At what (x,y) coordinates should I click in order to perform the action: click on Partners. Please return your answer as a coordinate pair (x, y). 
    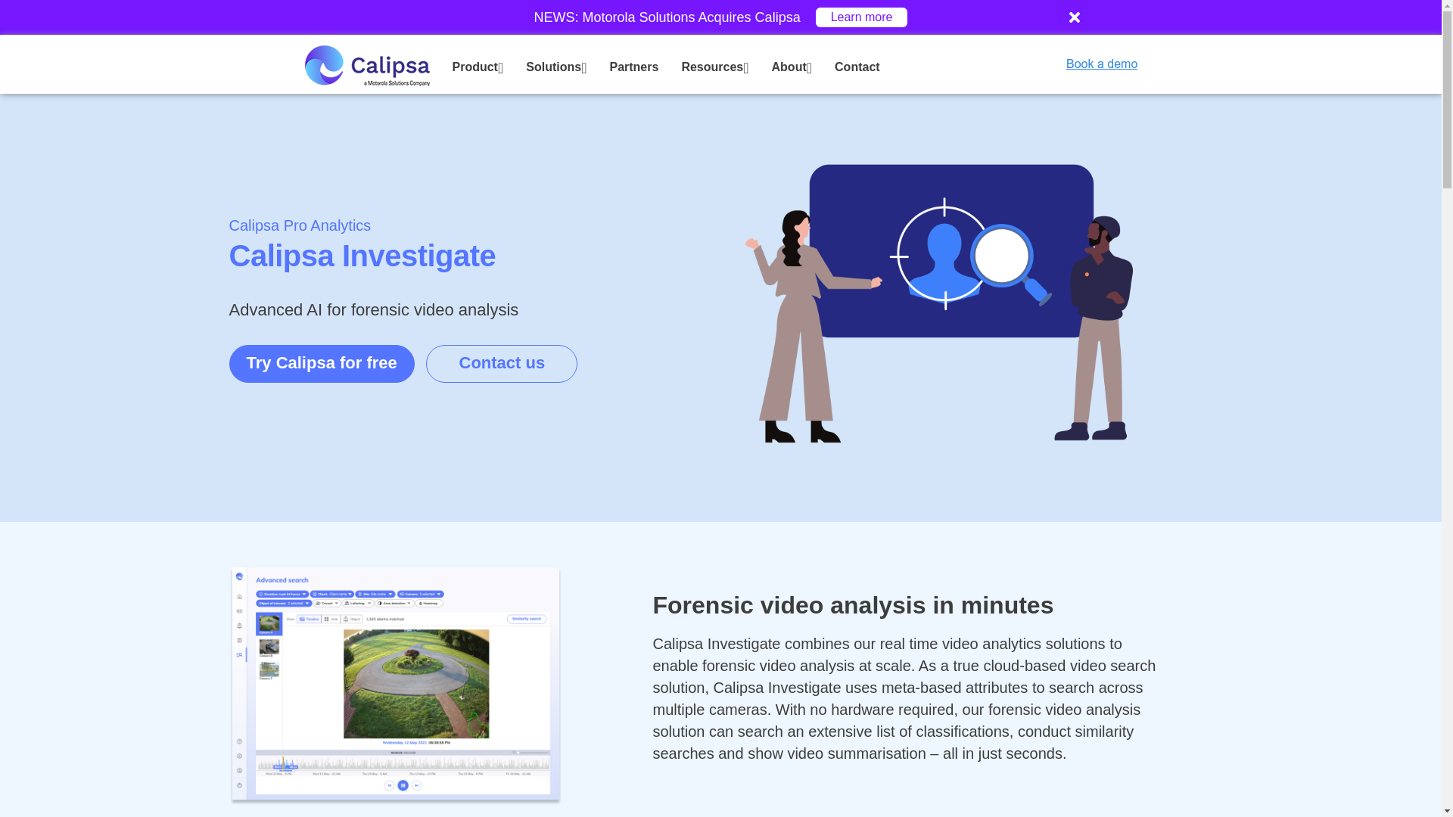
    Looking at the image, I should click on (633, 67).